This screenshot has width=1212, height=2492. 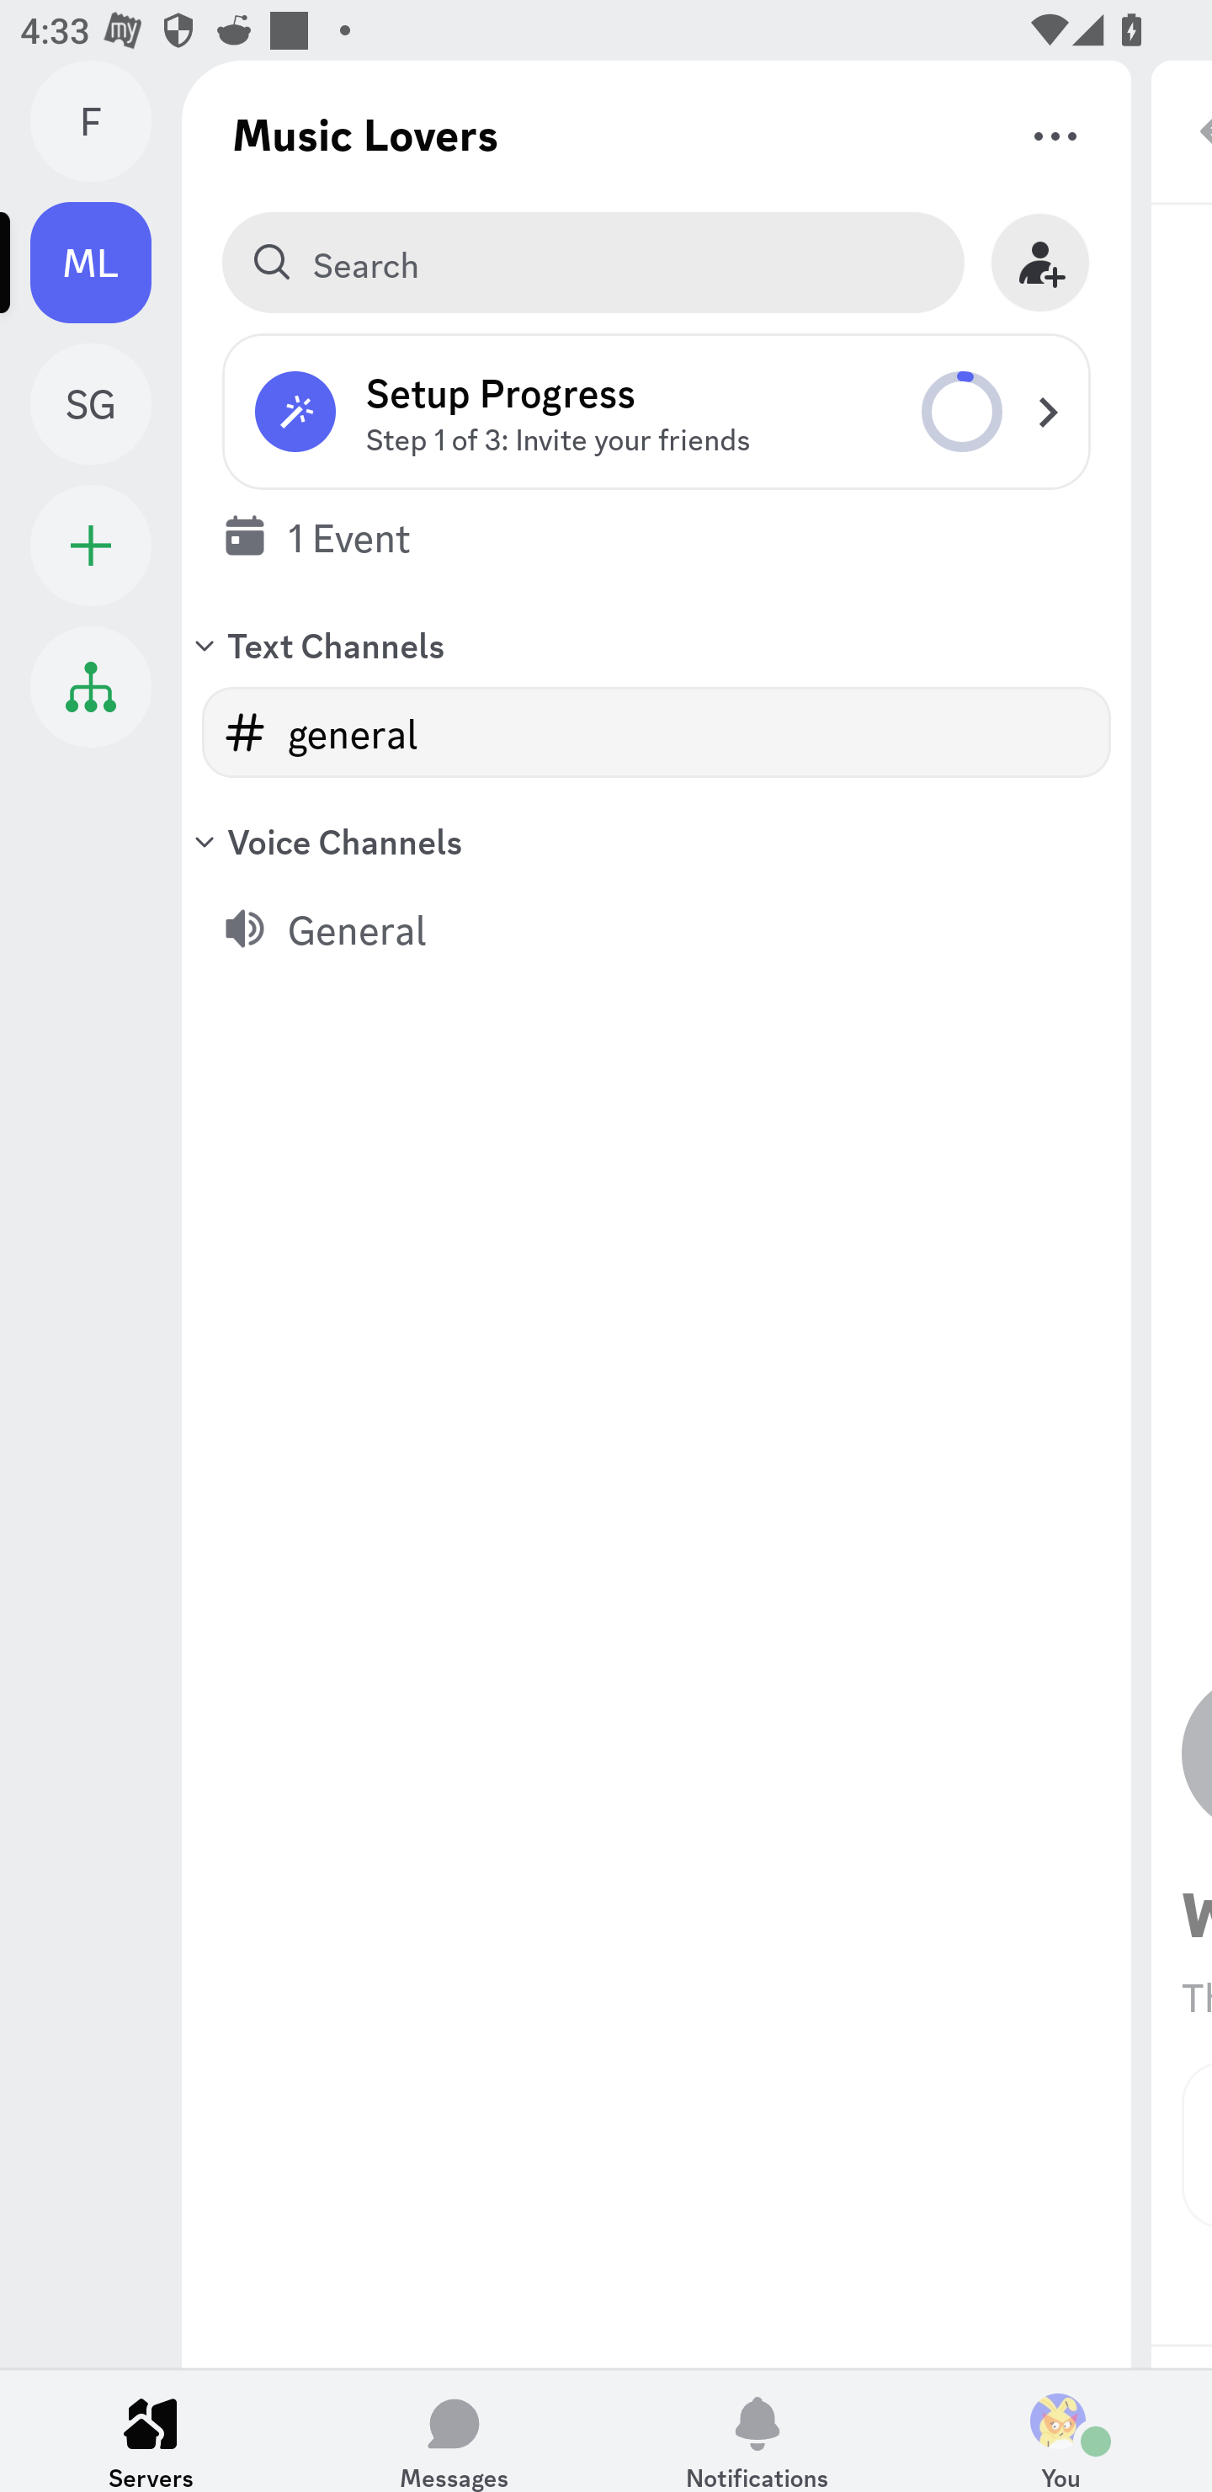 I want to click on Search, so click(x=593, y=263).